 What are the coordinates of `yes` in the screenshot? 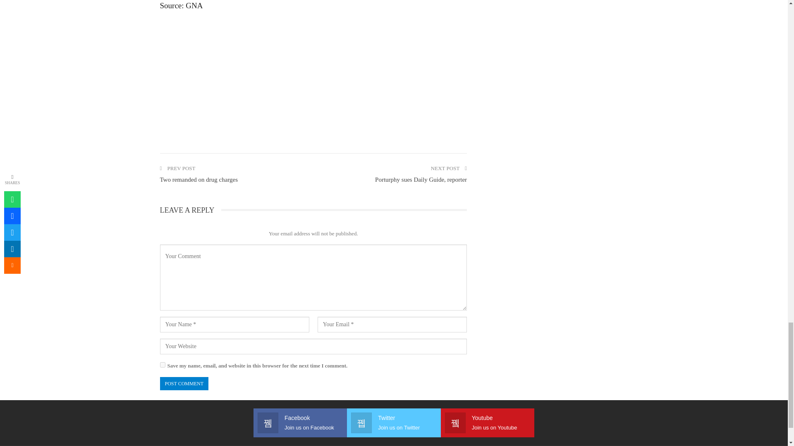 It's located at (162, 364).